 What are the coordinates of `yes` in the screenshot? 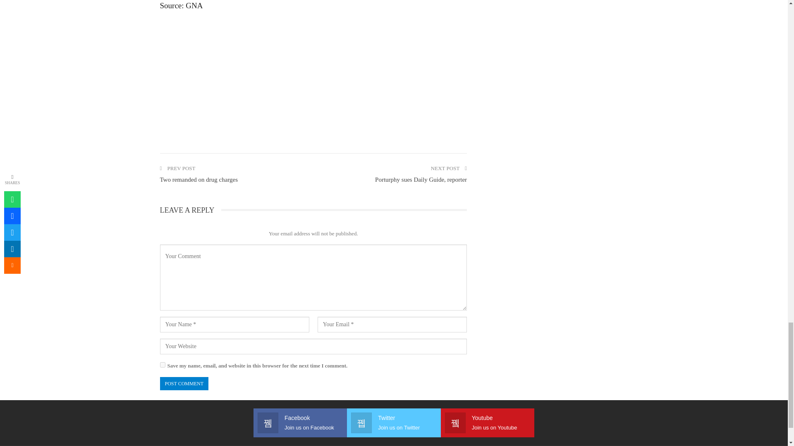 It's located at (162, 364).